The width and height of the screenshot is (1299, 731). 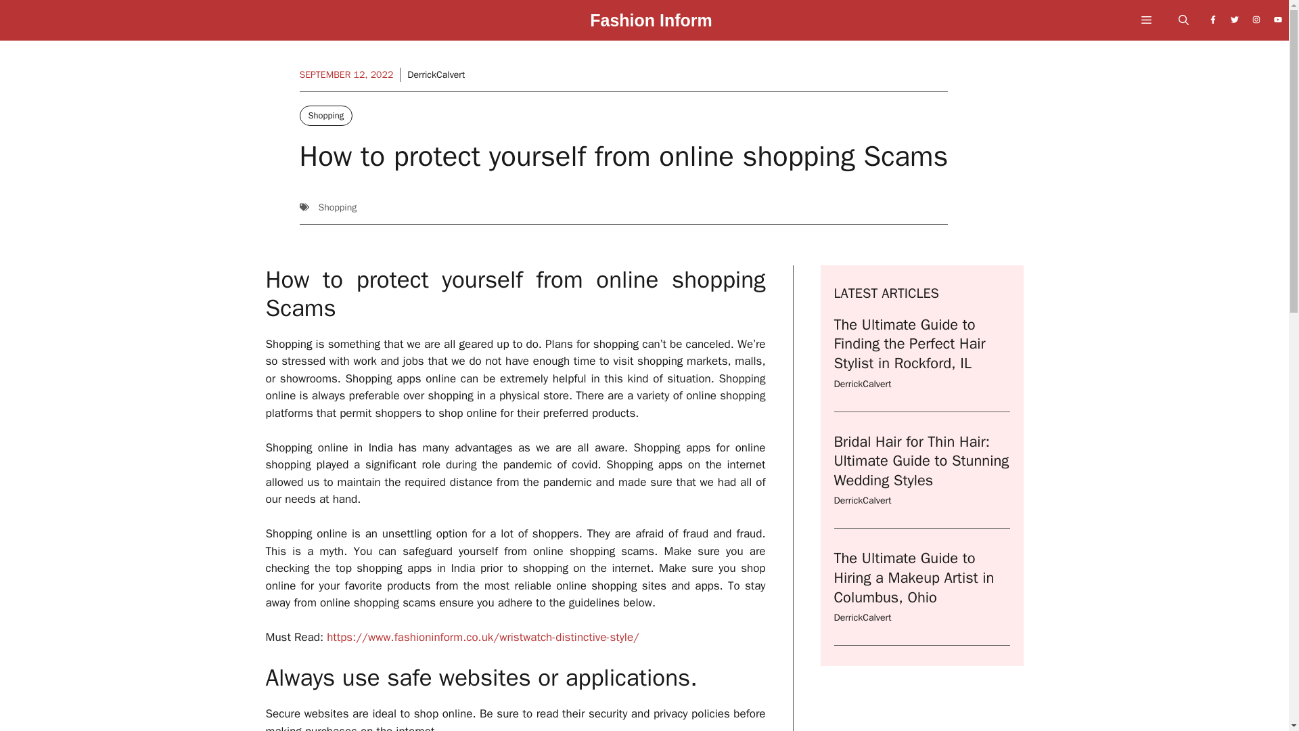 What do you see at coordinates (862, 617) in the screenshot?
I see `DerrickCalvert` at bounding box center [862, 617].